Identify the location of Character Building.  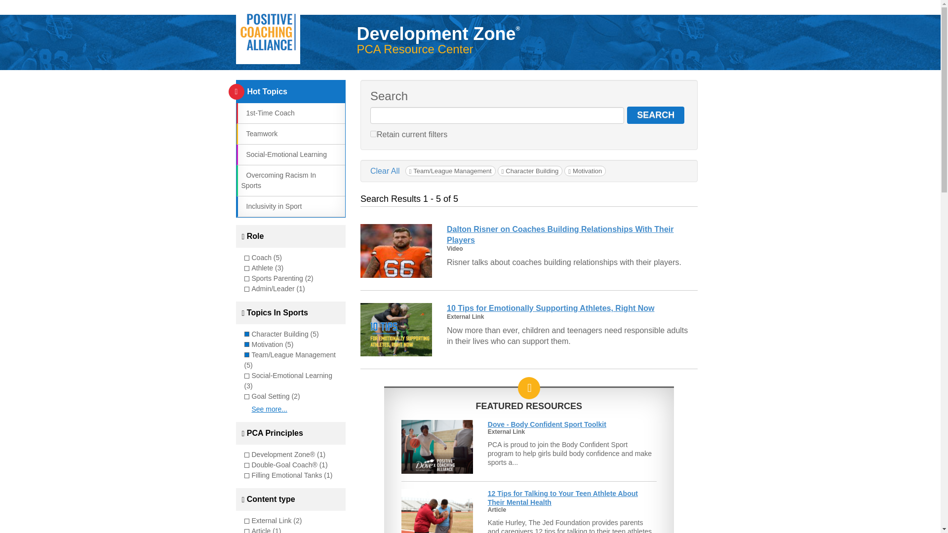
(530, 171).